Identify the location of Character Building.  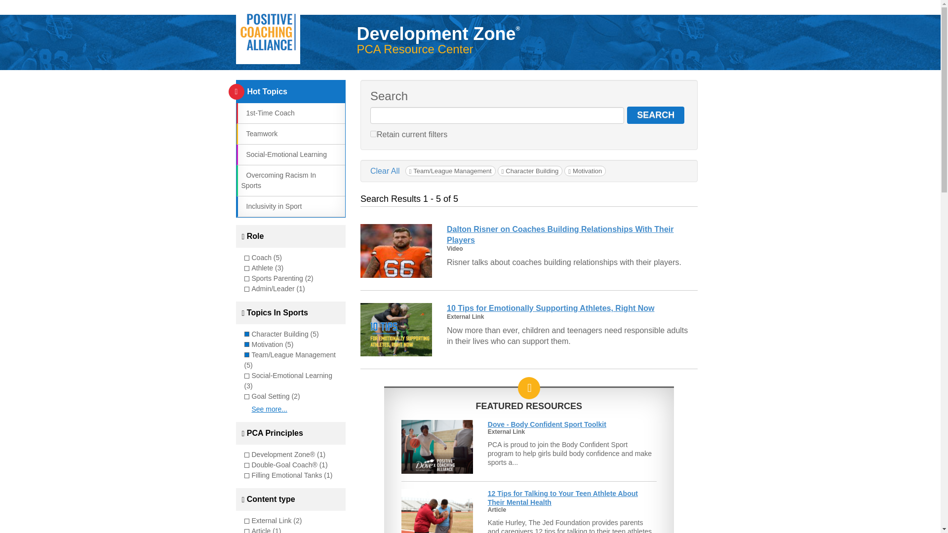
(530, 171).